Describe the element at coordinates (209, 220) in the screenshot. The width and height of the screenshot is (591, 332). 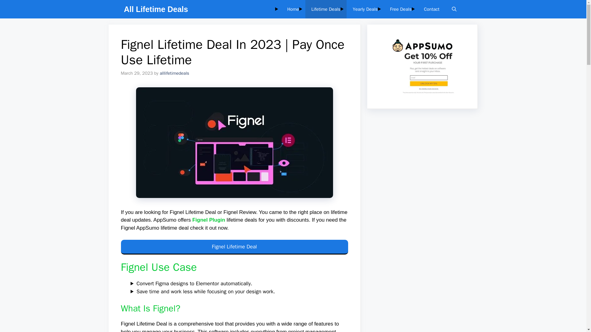
I see `Fignel Plugin` at that location.